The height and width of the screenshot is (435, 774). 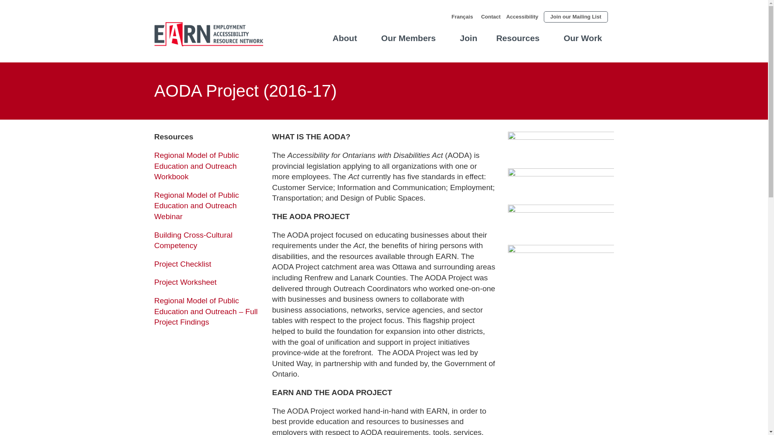 I want to click on Accessibility, so click(x=524, y=17).